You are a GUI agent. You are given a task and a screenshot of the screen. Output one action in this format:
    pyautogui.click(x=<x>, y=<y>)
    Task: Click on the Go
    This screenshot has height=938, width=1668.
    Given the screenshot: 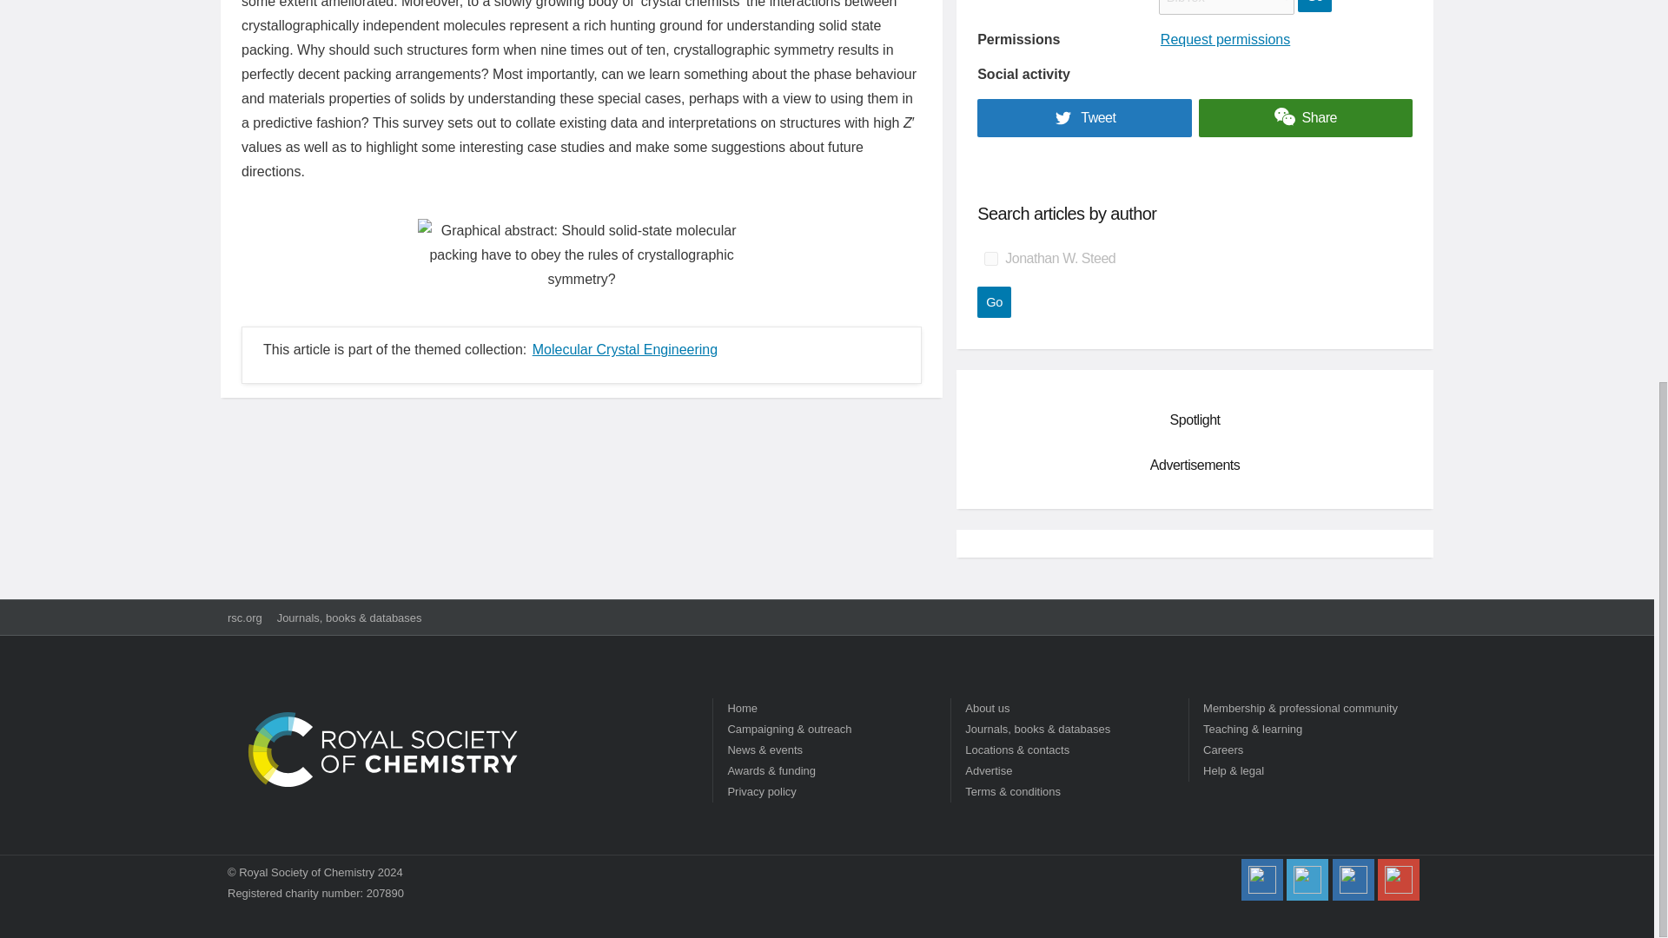 What is the action you would take?
    pyautogui.click(x=1314, y=6)
    